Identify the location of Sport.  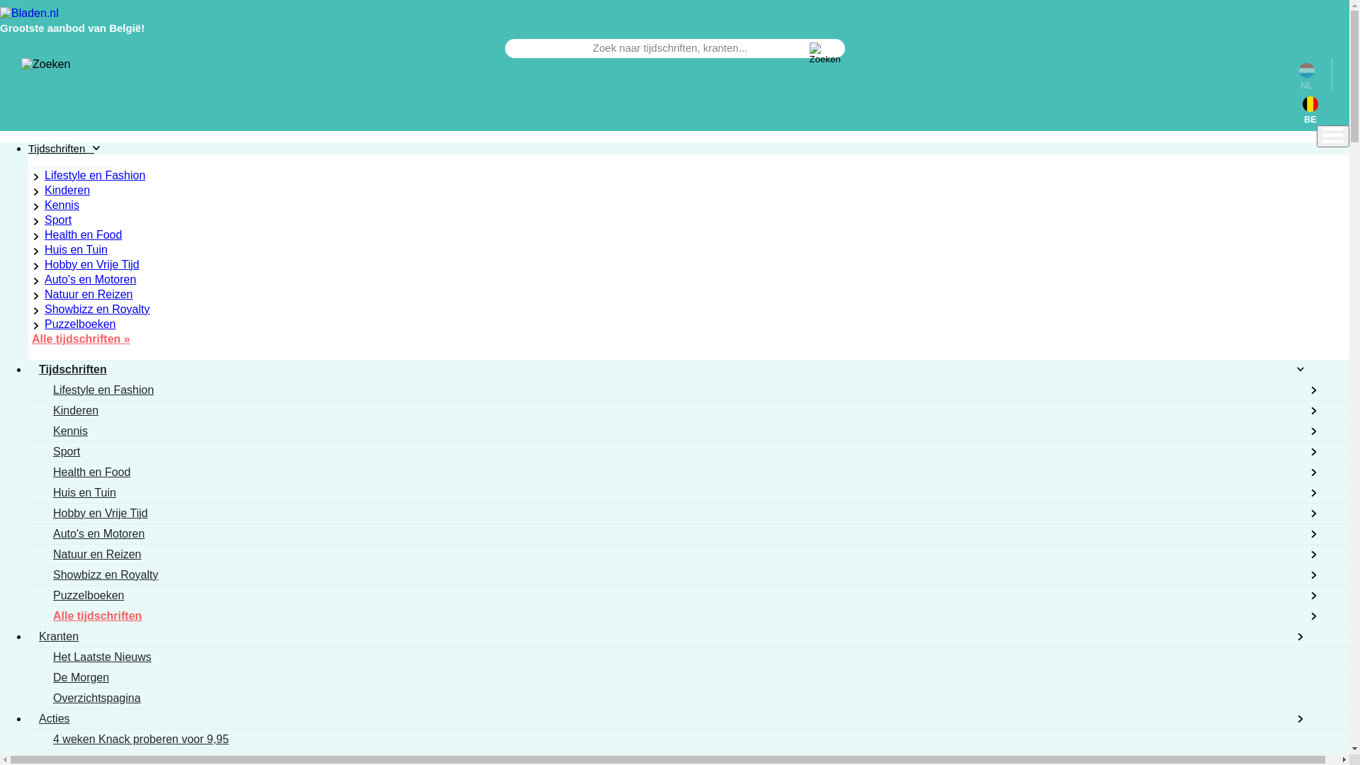
(57, 220).